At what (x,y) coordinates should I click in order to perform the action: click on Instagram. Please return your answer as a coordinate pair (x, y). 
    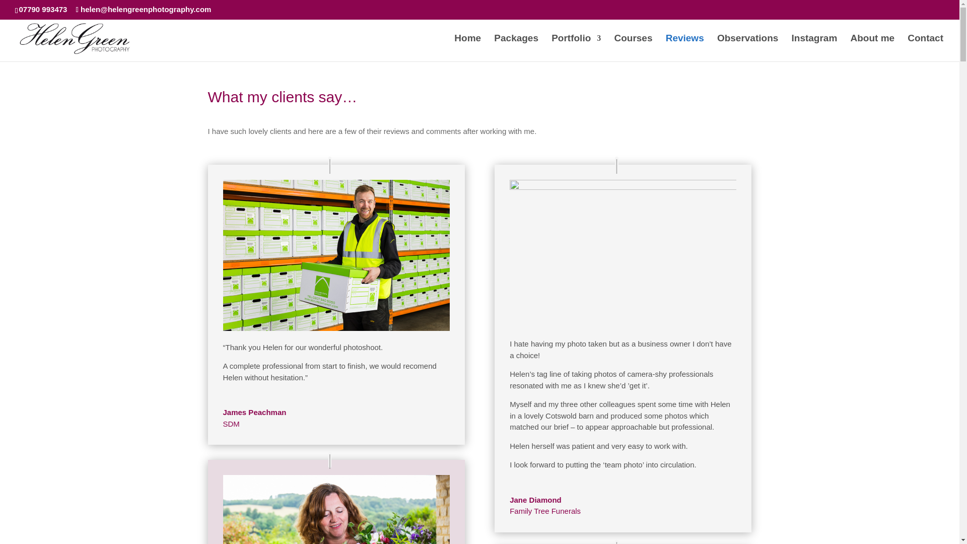
    Looking at the image, I should click on (814, 48).